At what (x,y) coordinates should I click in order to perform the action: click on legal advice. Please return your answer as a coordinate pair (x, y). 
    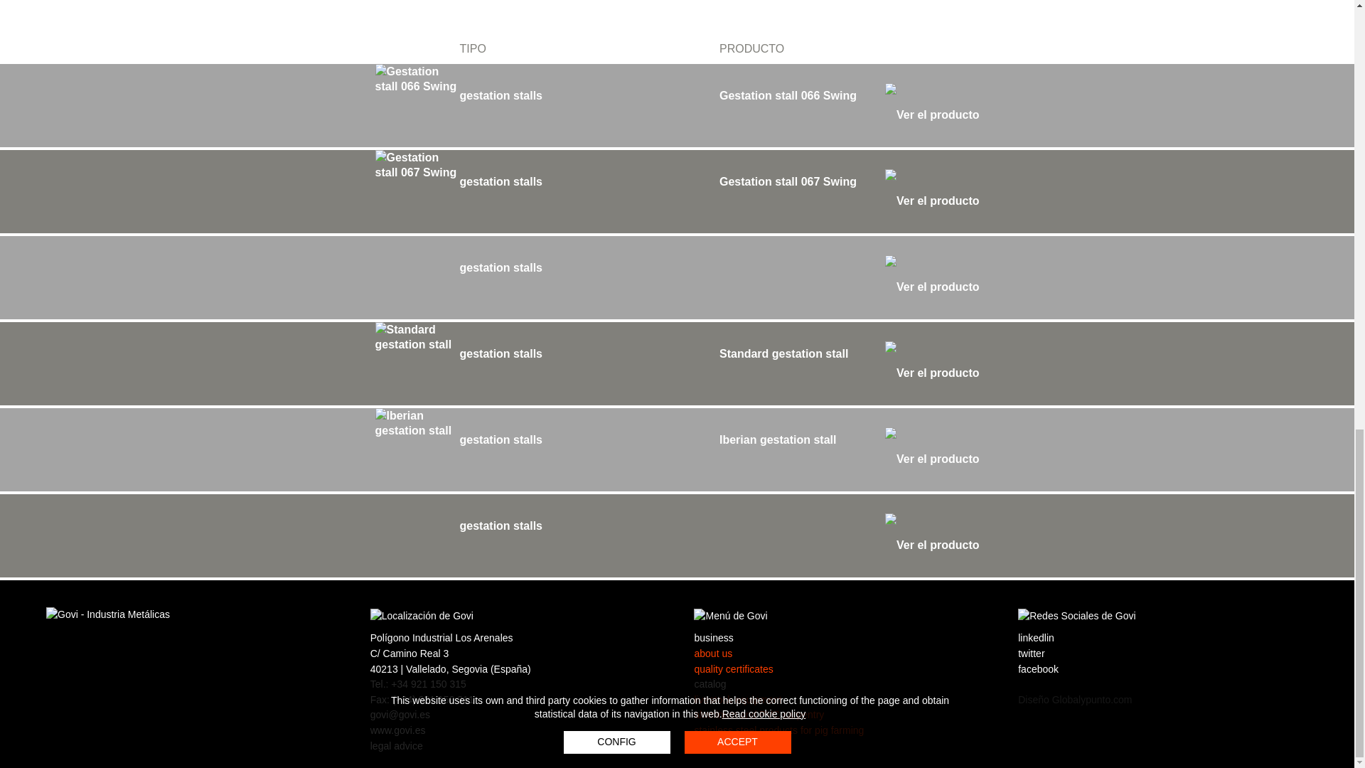
    Looking at the image, I should click on (397, 746).